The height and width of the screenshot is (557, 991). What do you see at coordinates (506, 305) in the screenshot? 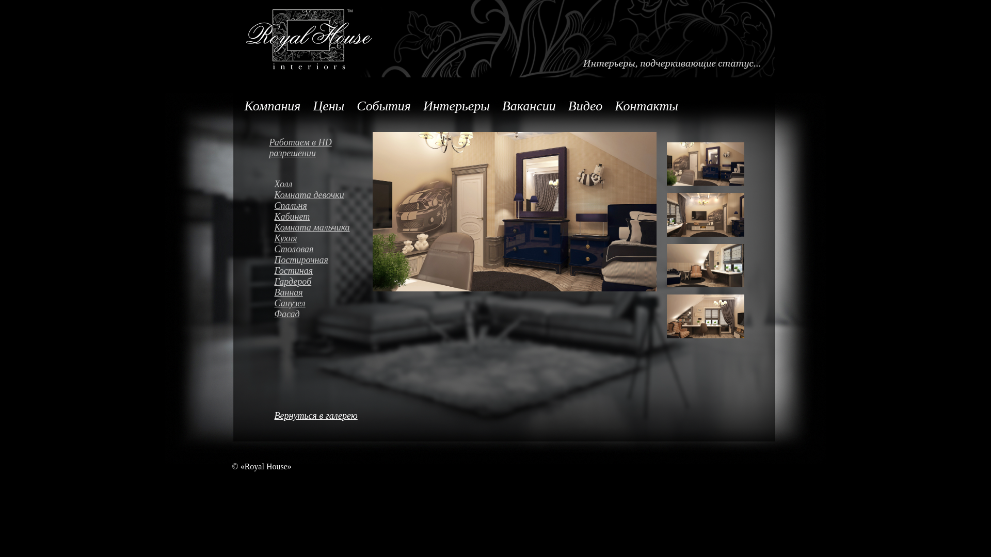
I see `.` at bounding box center [506, 305].